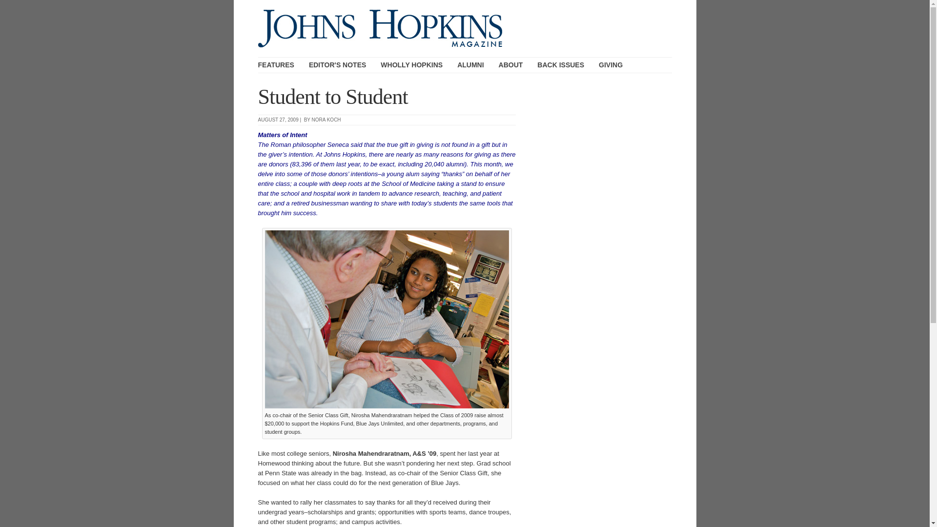 This screenshot has height=527, width=937. Describe the element at coordinates (387, 319) in the screenshot. I see `mahendraratnam` at that location.